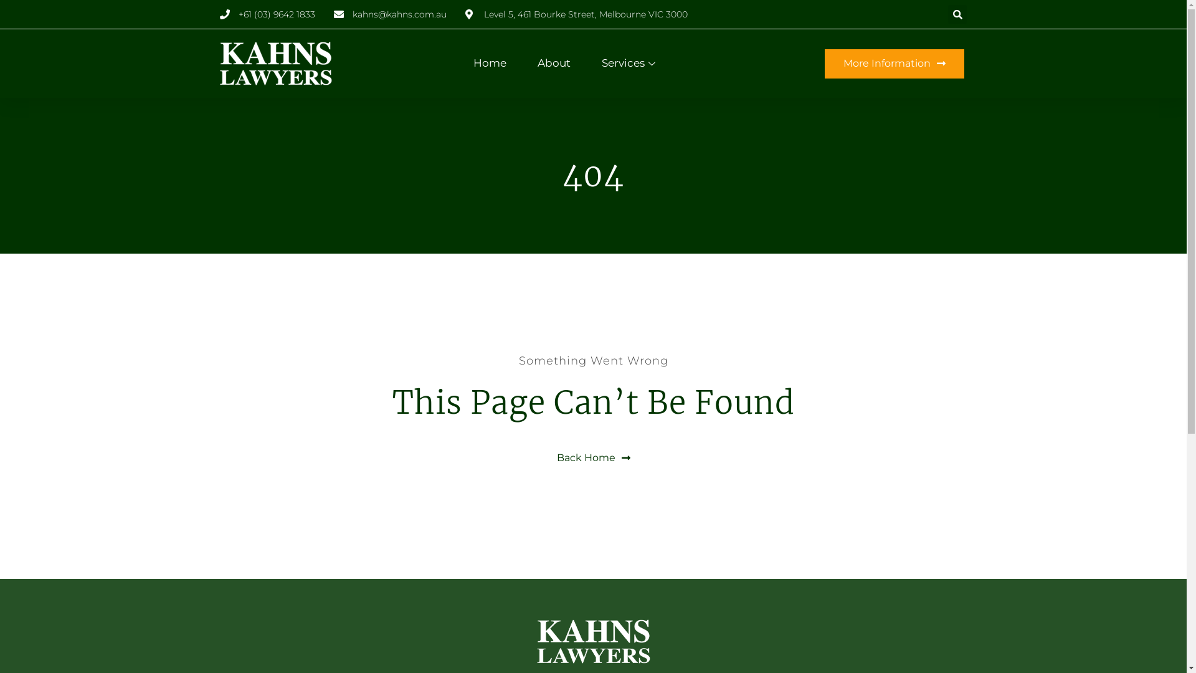 The width and height of the screenshot is (1196, 673). Describe the element at coordinates (490, 64) in the screenshot. I see `Home` at that location.